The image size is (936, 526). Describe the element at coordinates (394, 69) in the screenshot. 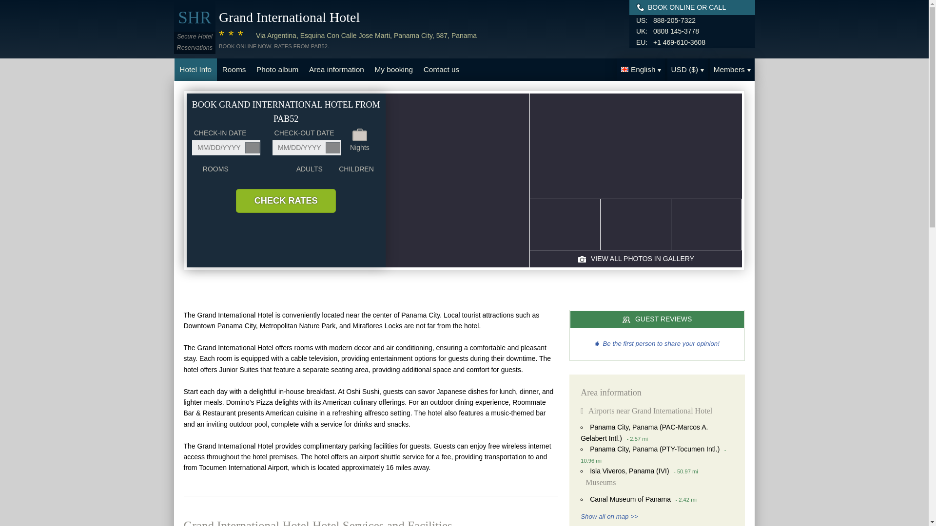

I see `My booking` at that location.